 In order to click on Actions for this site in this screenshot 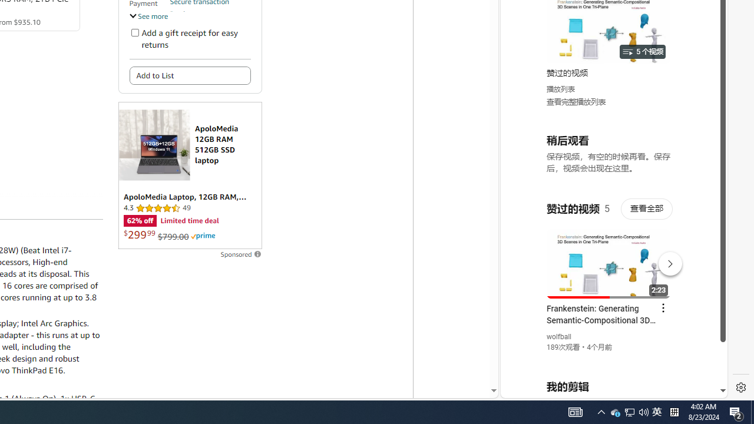, I will do `click(666, 261)`.